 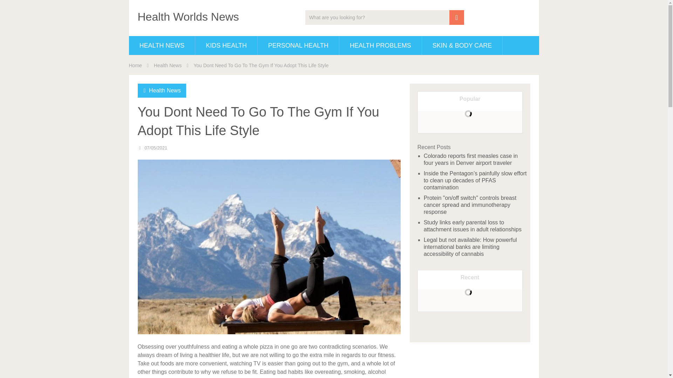 What do you see at coordinates (162, 45) in the screenshot?
I see `HEALTH NEWS` at bounding box center [162, 45].